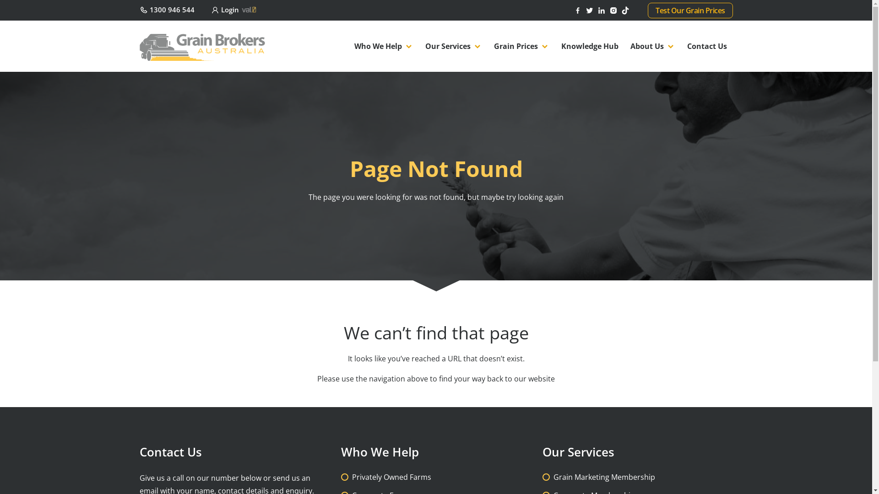 The image size is (879, 494). What do you see at coordinates (614, 10) in the screenshot?
I see `Instagram` at bounding box center [614, 10].